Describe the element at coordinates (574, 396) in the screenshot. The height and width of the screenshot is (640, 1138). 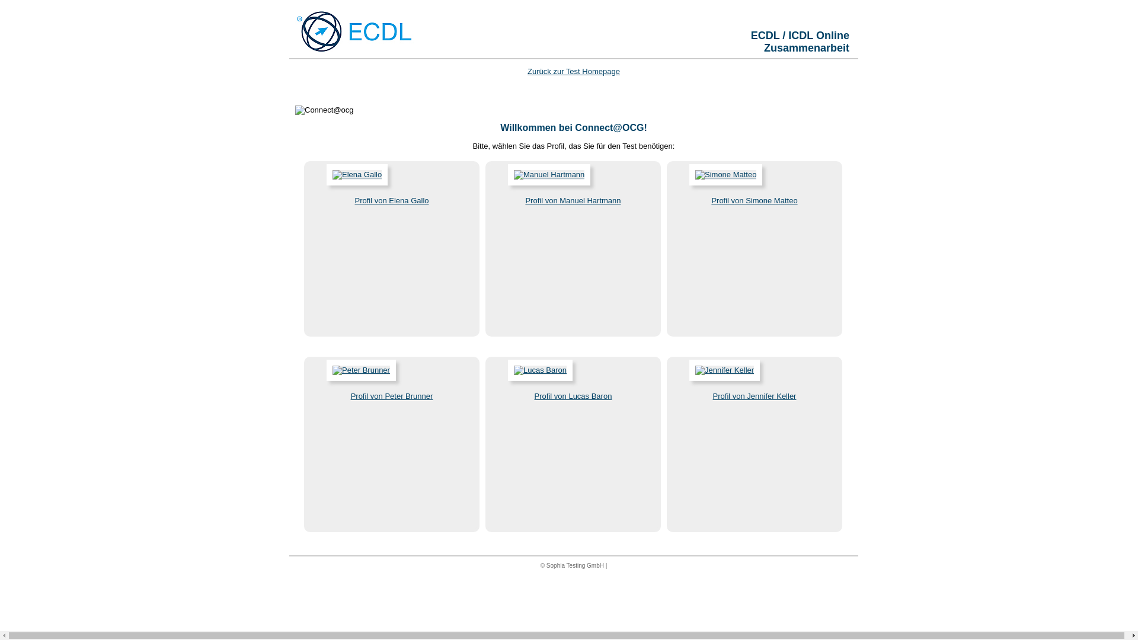
I see `Profil von Lucas Baron` at that location.